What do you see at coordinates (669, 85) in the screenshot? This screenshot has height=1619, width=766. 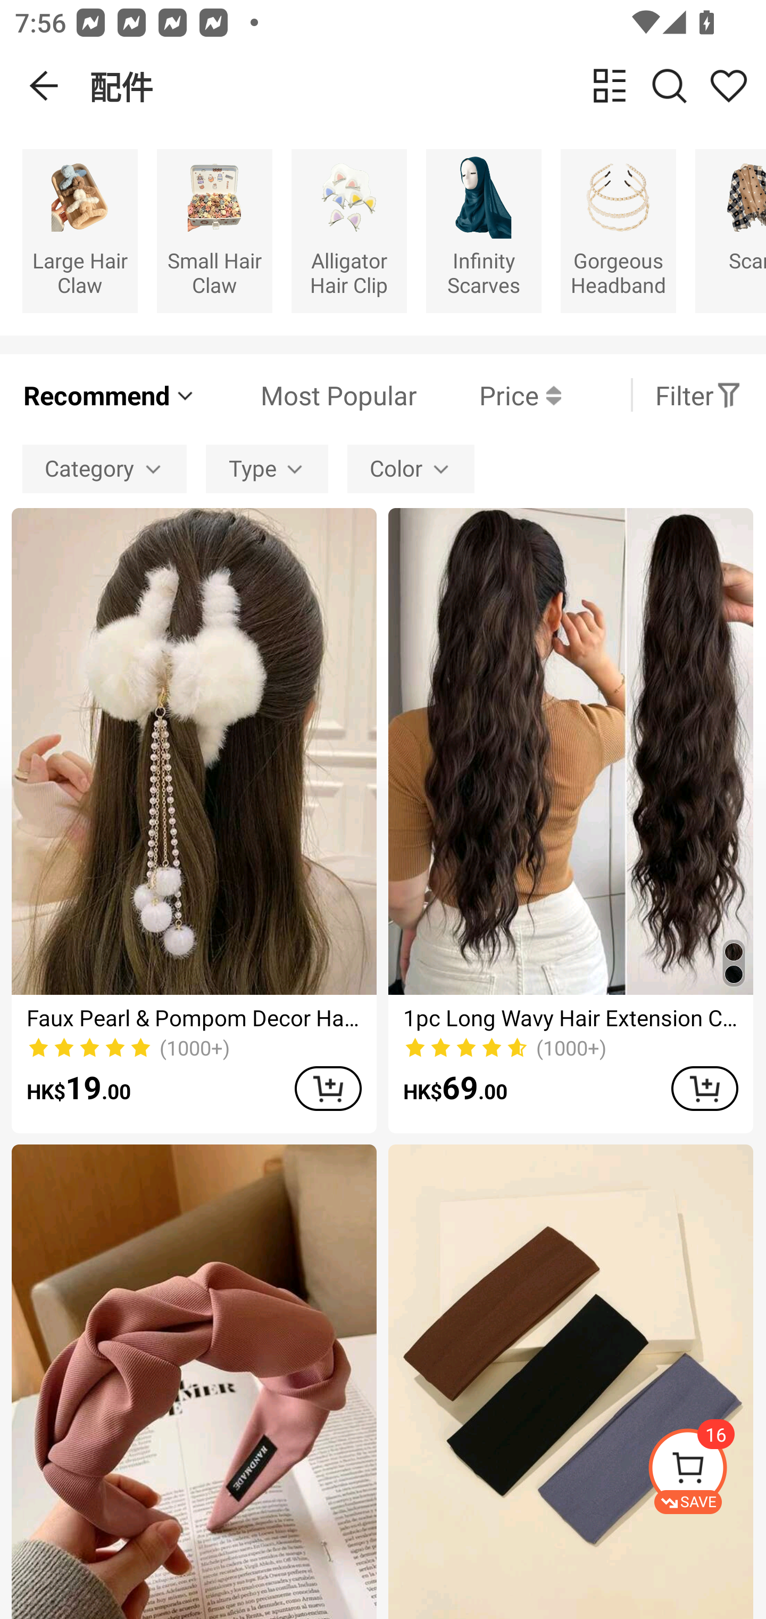 I see `Search` at bounding box center [669, 85].